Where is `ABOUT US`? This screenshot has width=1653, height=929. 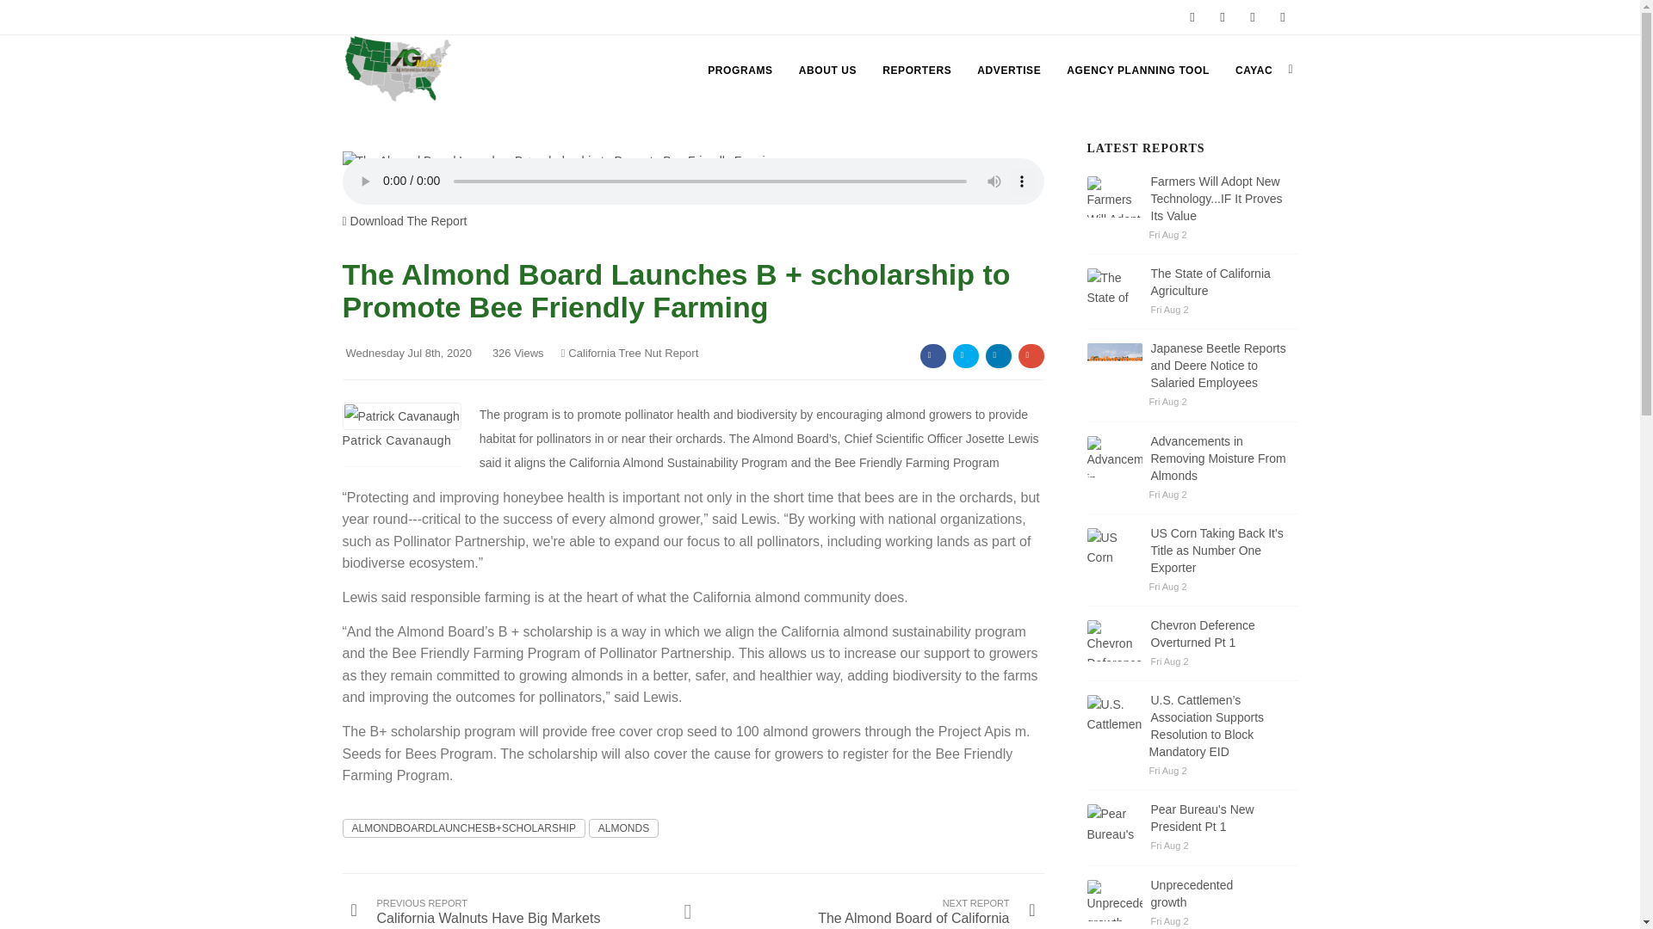 ABOUT US is located at coordinates (826, 71).